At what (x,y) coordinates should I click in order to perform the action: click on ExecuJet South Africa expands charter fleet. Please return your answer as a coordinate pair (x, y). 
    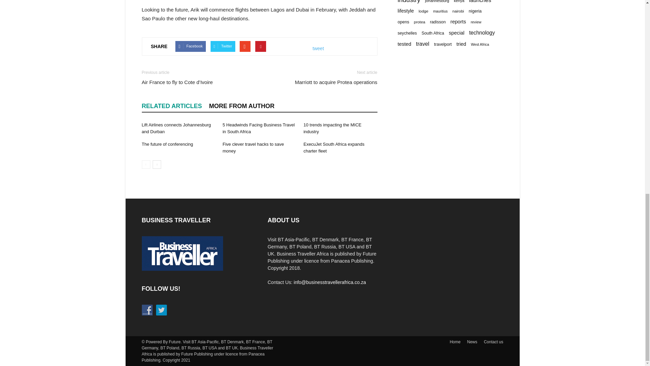
    Looking at the image, I should click on (334, 147).